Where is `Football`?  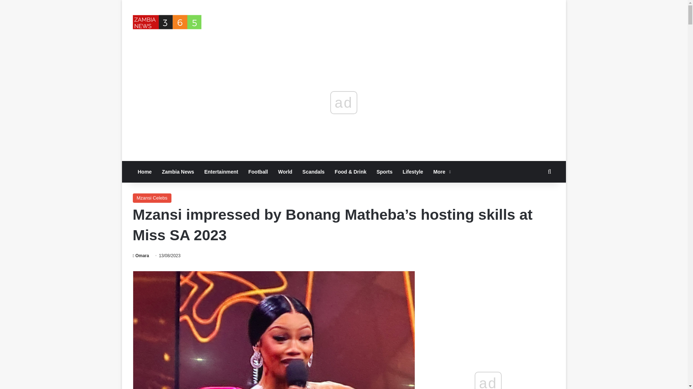
Football is located at coordinates (258, 171).